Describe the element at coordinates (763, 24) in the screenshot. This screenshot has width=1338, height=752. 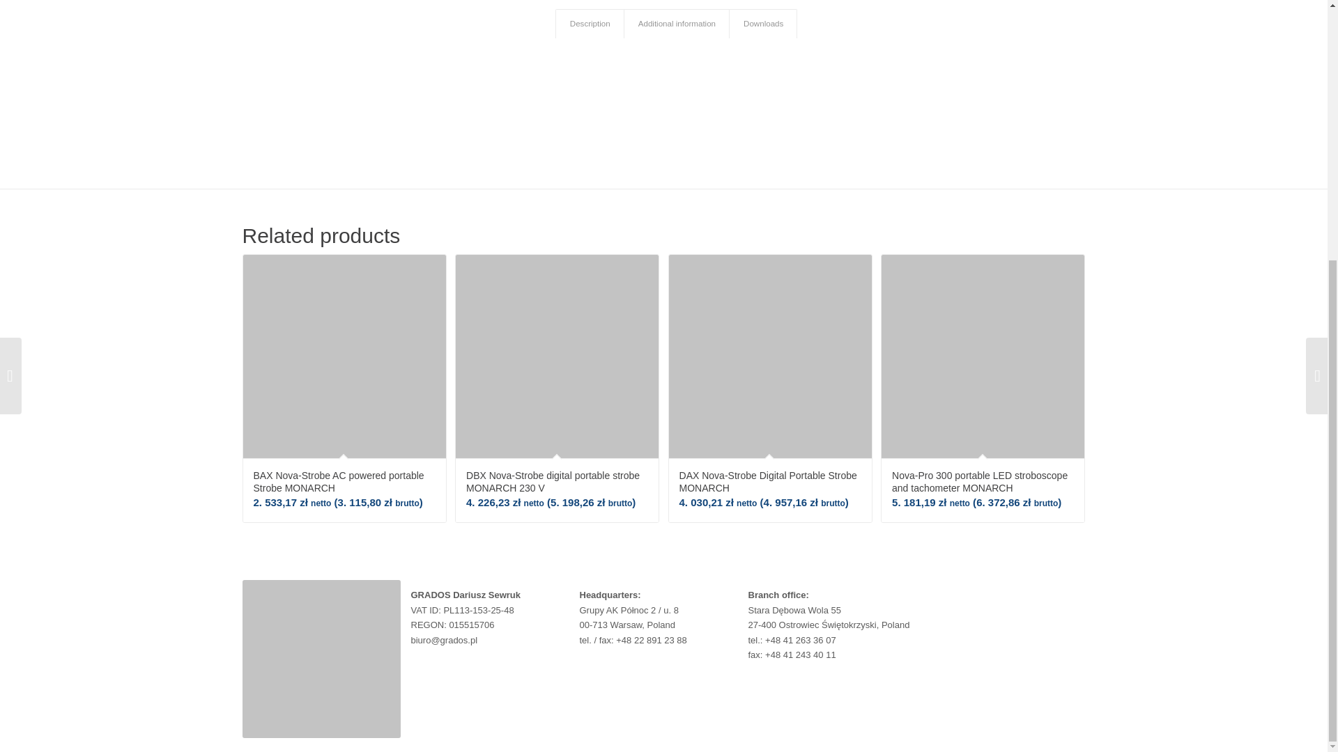
I see `Downloads` at that location.